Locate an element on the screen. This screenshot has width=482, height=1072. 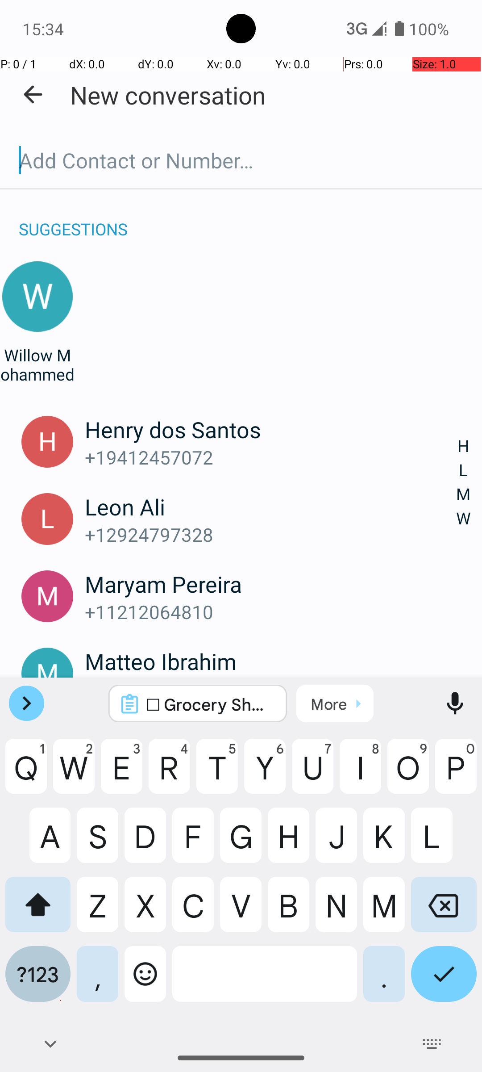
SUGGESTIONS is located at coordinates (73, 220).